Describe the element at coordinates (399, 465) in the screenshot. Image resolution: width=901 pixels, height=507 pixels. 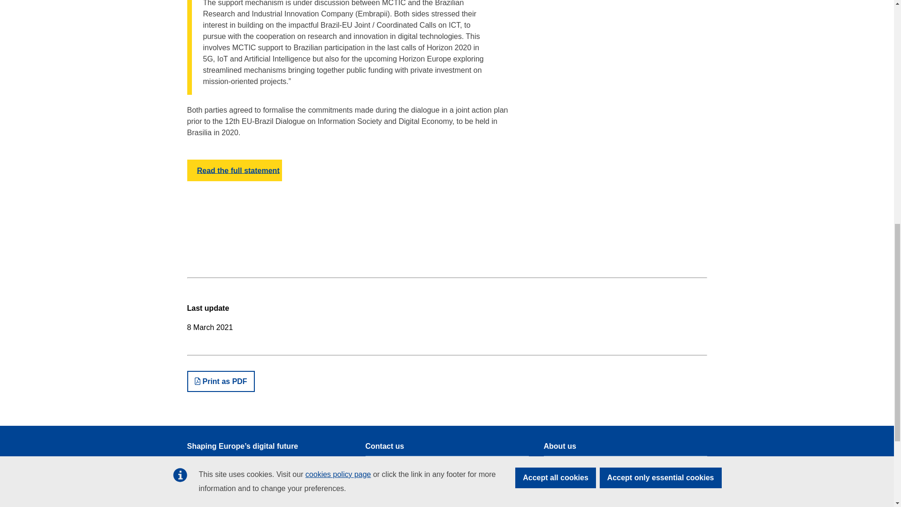
I see `Contact DG CONNECT` at that location.